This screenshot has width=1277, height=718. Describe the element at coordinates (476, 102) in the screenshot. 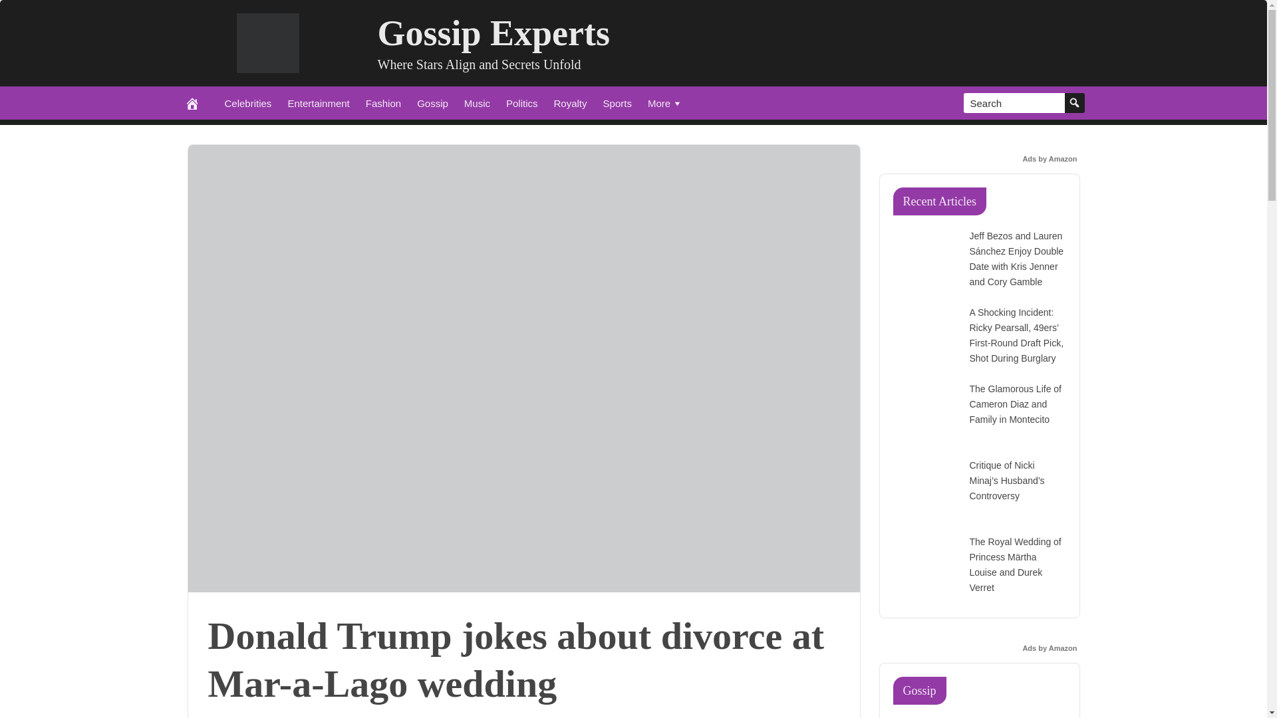

I see `Music` at that location.